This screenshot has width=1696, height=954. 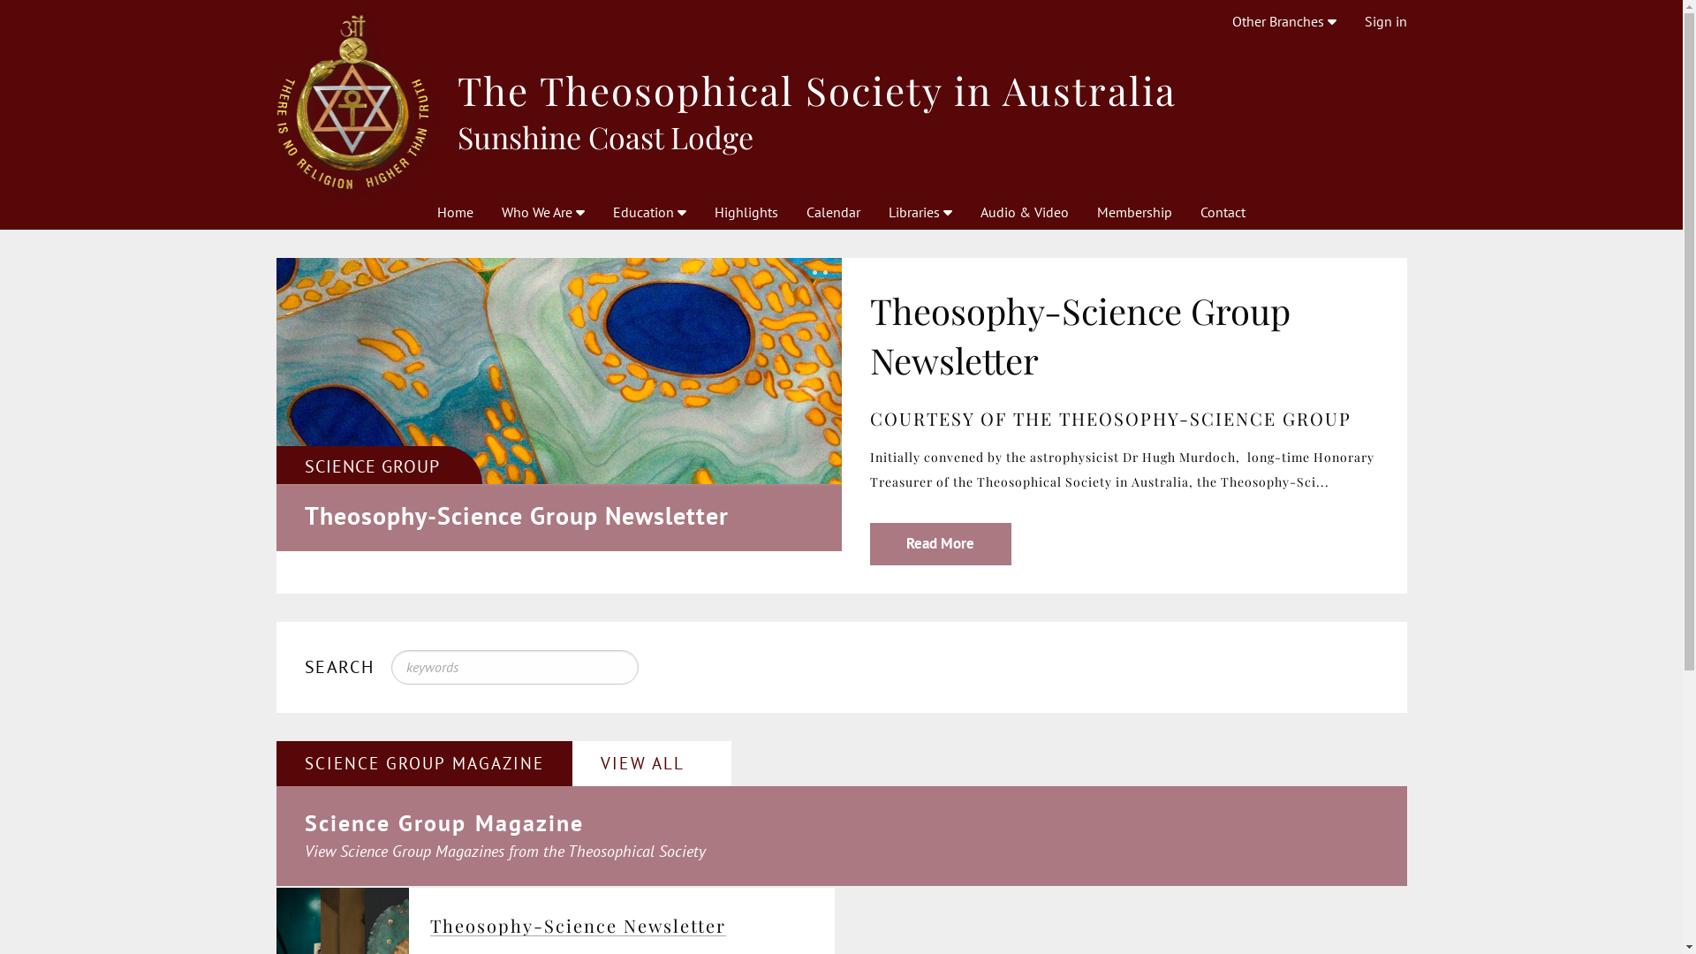 I want to click on Other Branches, so click(x=1283, y=21).